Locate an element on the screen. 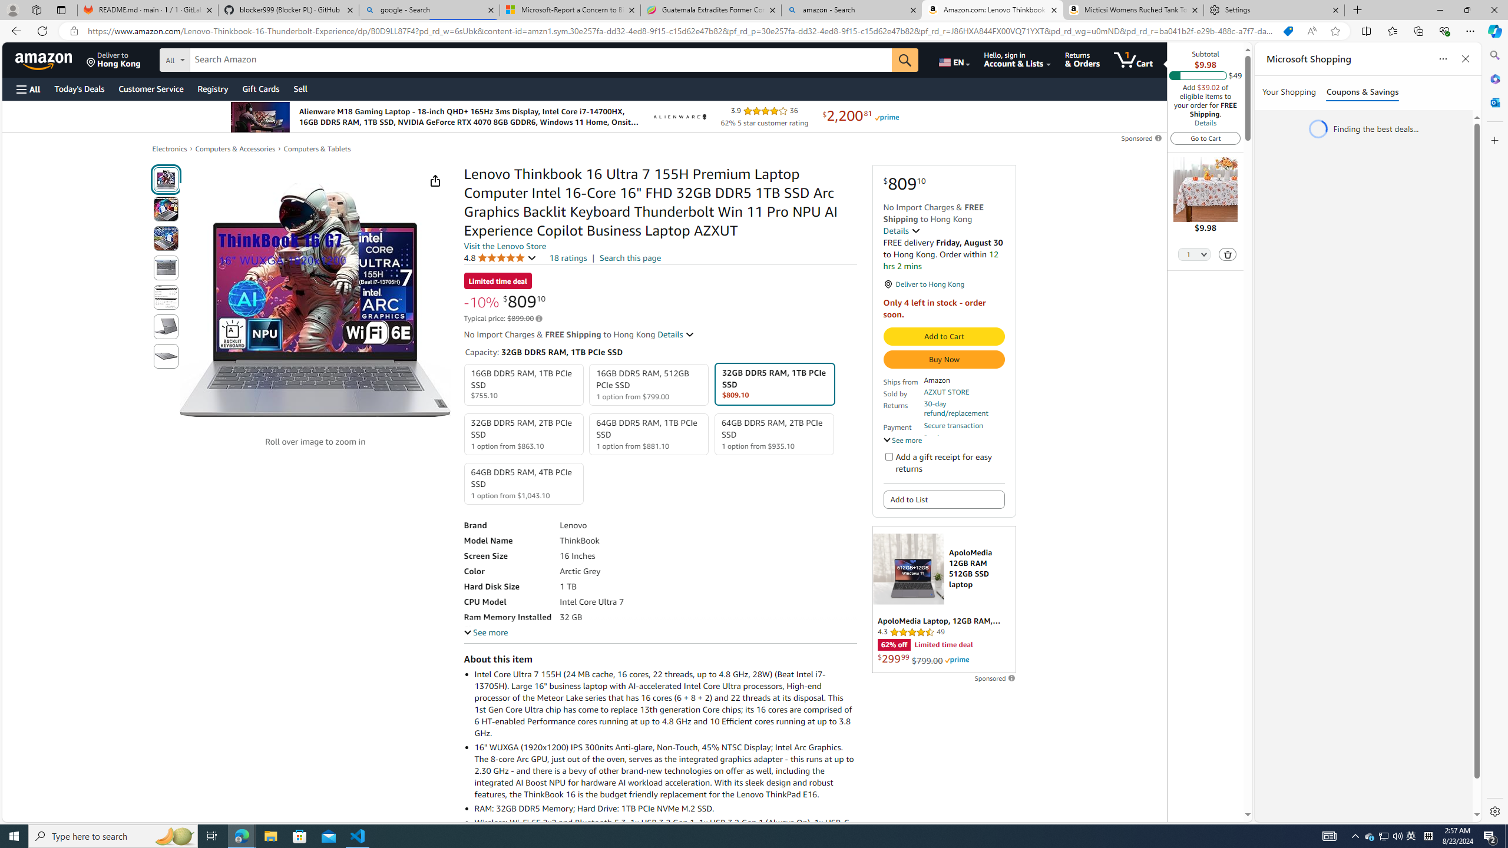  64GB DDR5 RAM, 1TB PCIe SSD 1 option from $881.10 is located at coordinates (649, 433).